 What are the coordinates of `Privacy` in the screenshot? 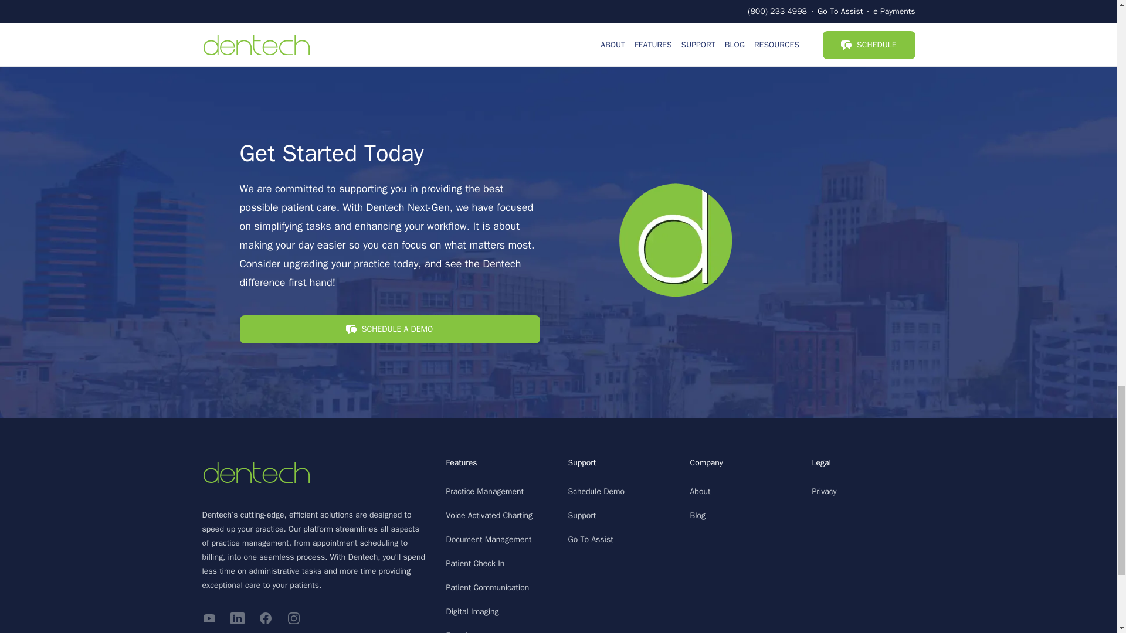 It's located at (824, 491).